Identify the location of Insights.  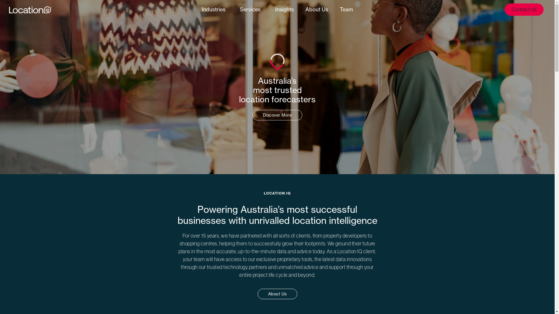
(284, 10).